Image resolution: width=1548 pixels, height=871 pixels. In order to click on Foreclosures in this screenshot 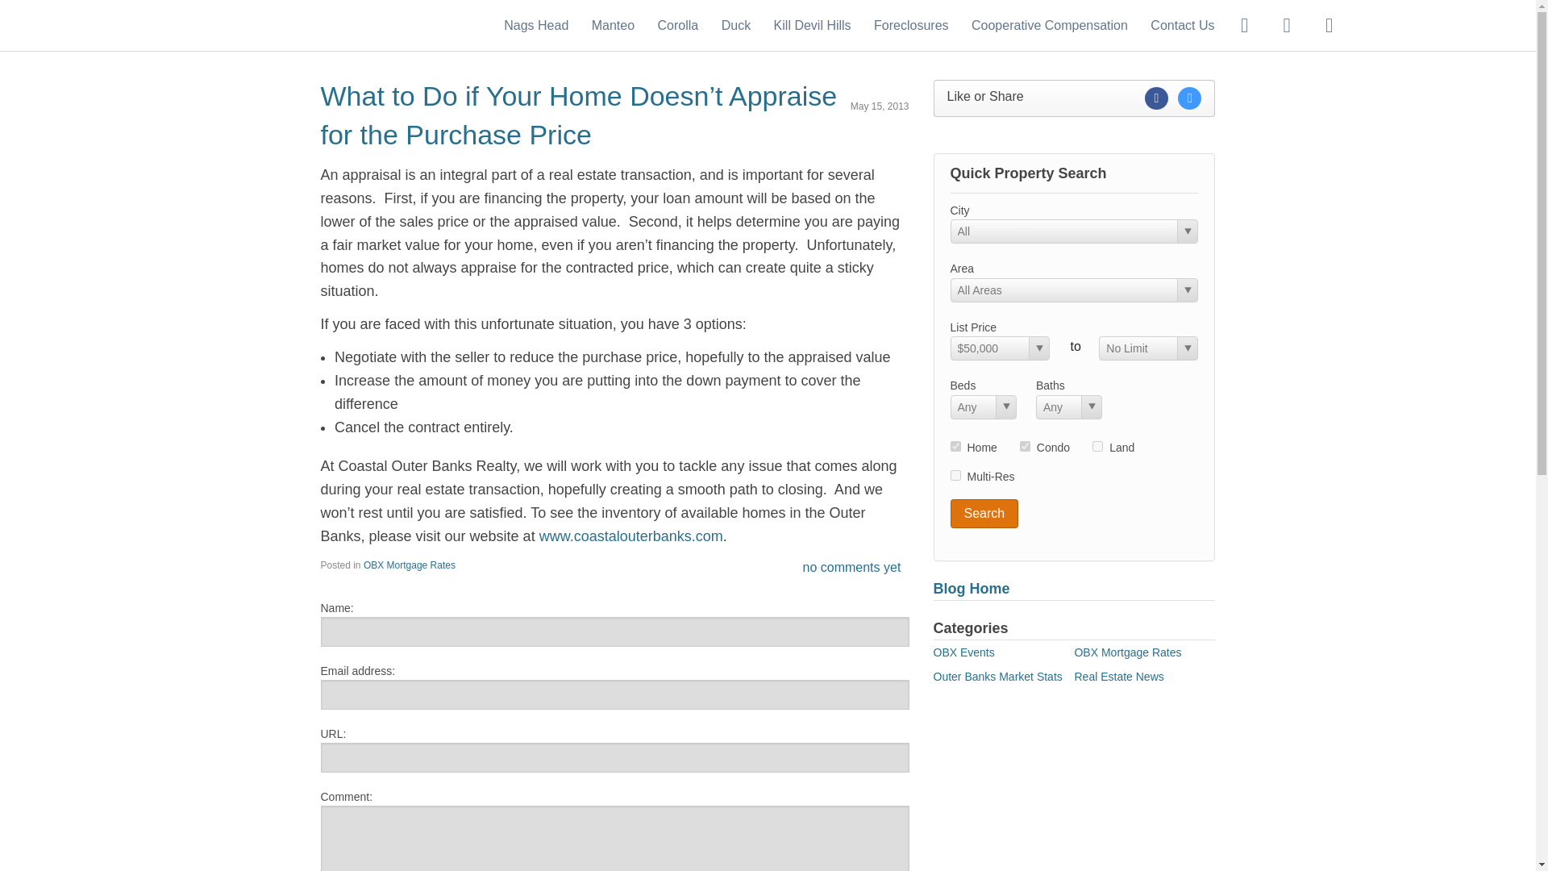, I will do `click(911, 24)`.